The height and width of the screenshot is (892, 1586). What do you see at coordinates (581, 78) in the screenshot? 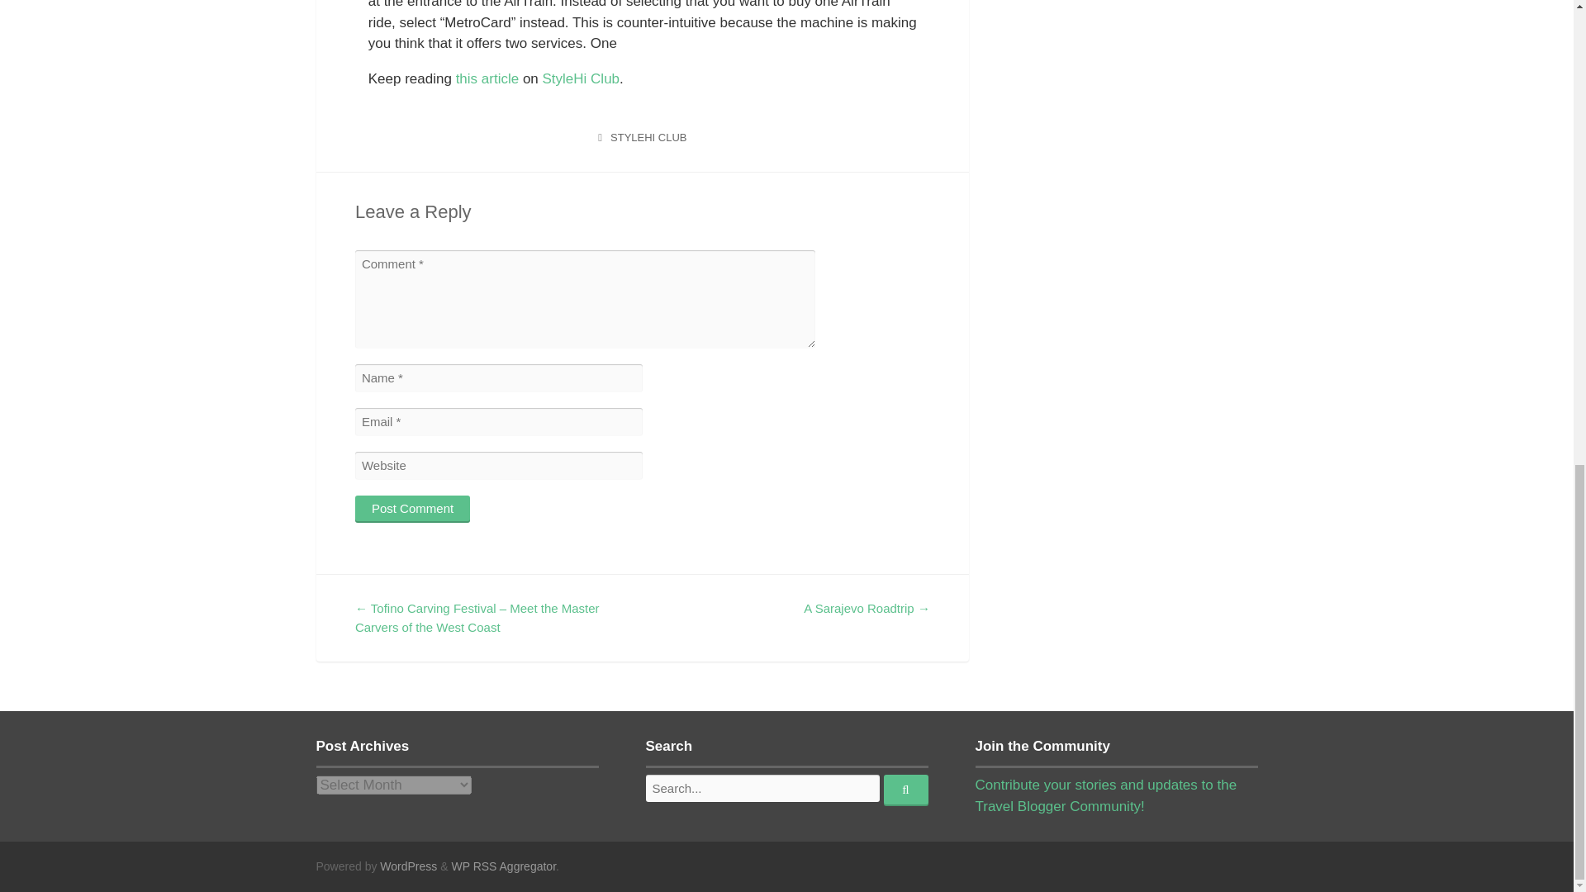
I see `StyleHi Club` at bounding box center [581, 78].